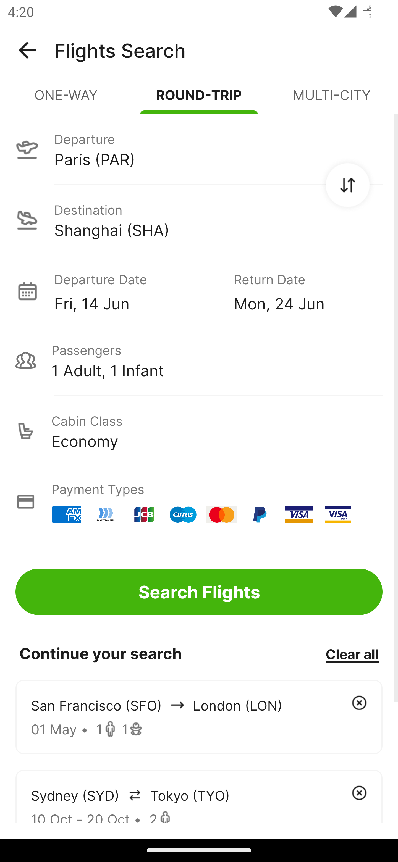 This screenshot has height=862, width=398. I want to click on Return Date Mon, 24 Jun, so click(300, 291).